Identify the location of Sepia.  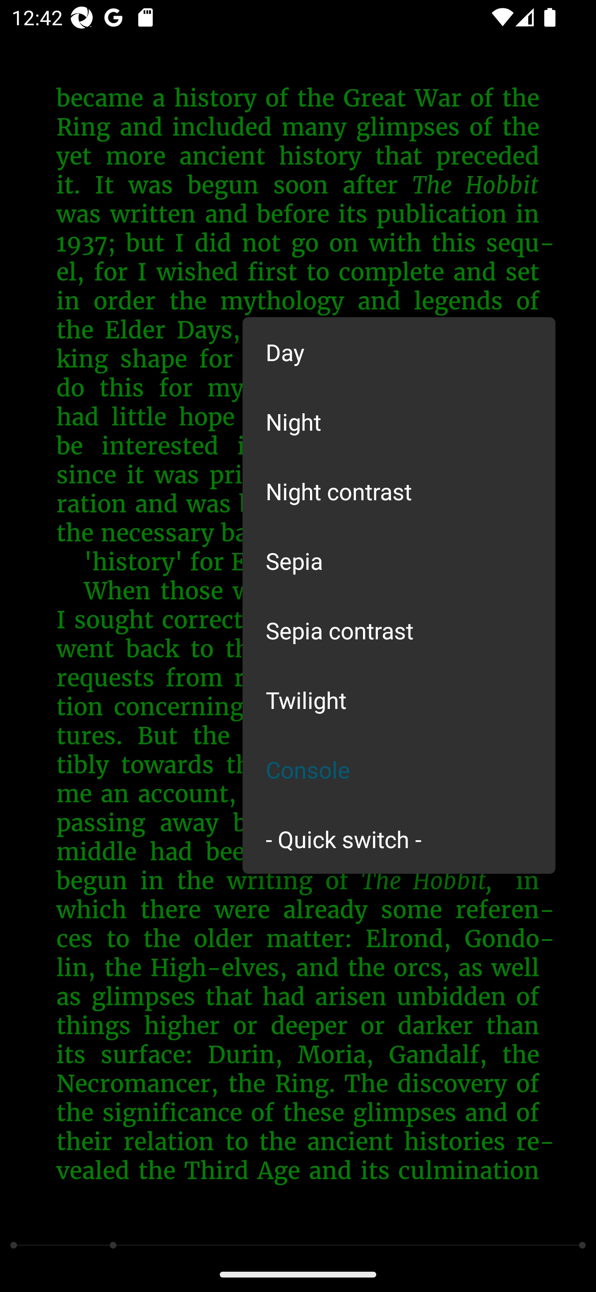
(399, 561).